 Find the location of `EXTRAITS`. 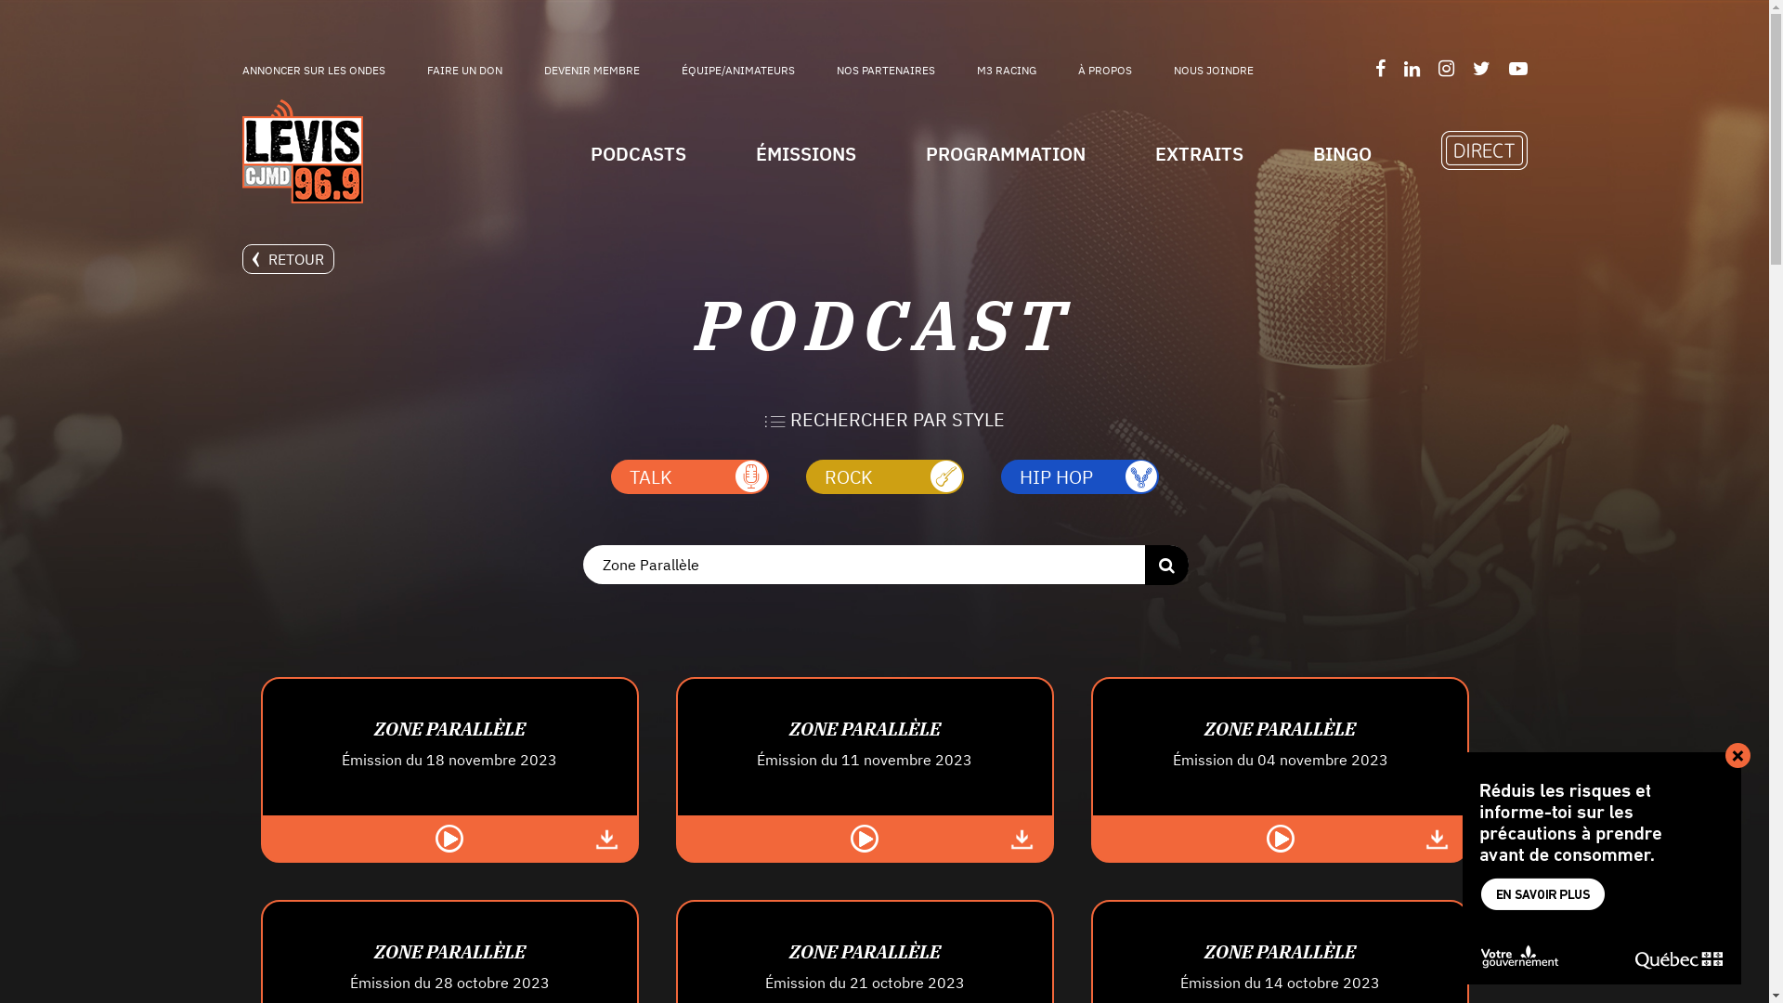

EXTRAITS is located at coordinates (1200, 154).